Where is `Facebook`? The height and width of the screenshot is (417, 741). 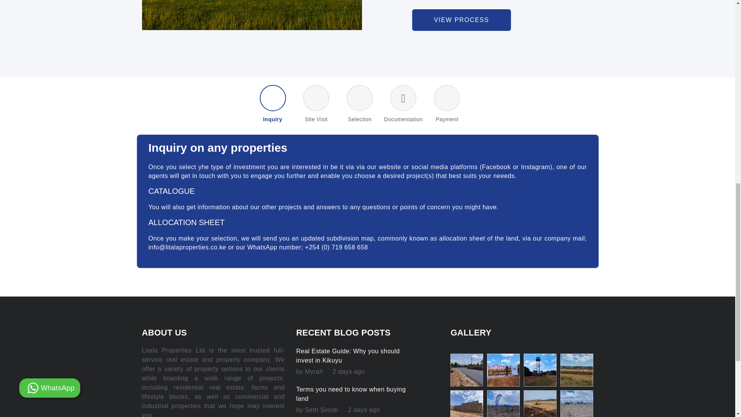 Facebook is located at coordinates (496, 167).